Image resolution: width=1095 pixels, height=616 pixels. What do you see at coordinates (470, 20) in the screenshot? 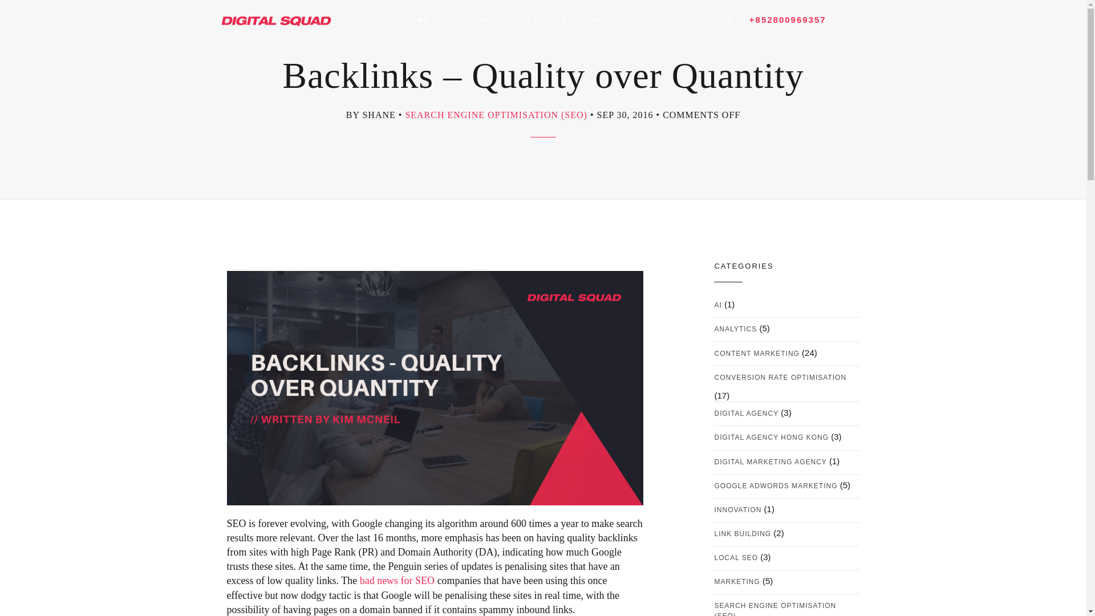
I see `SOLUTIONS` at bounding box center [470, 20].